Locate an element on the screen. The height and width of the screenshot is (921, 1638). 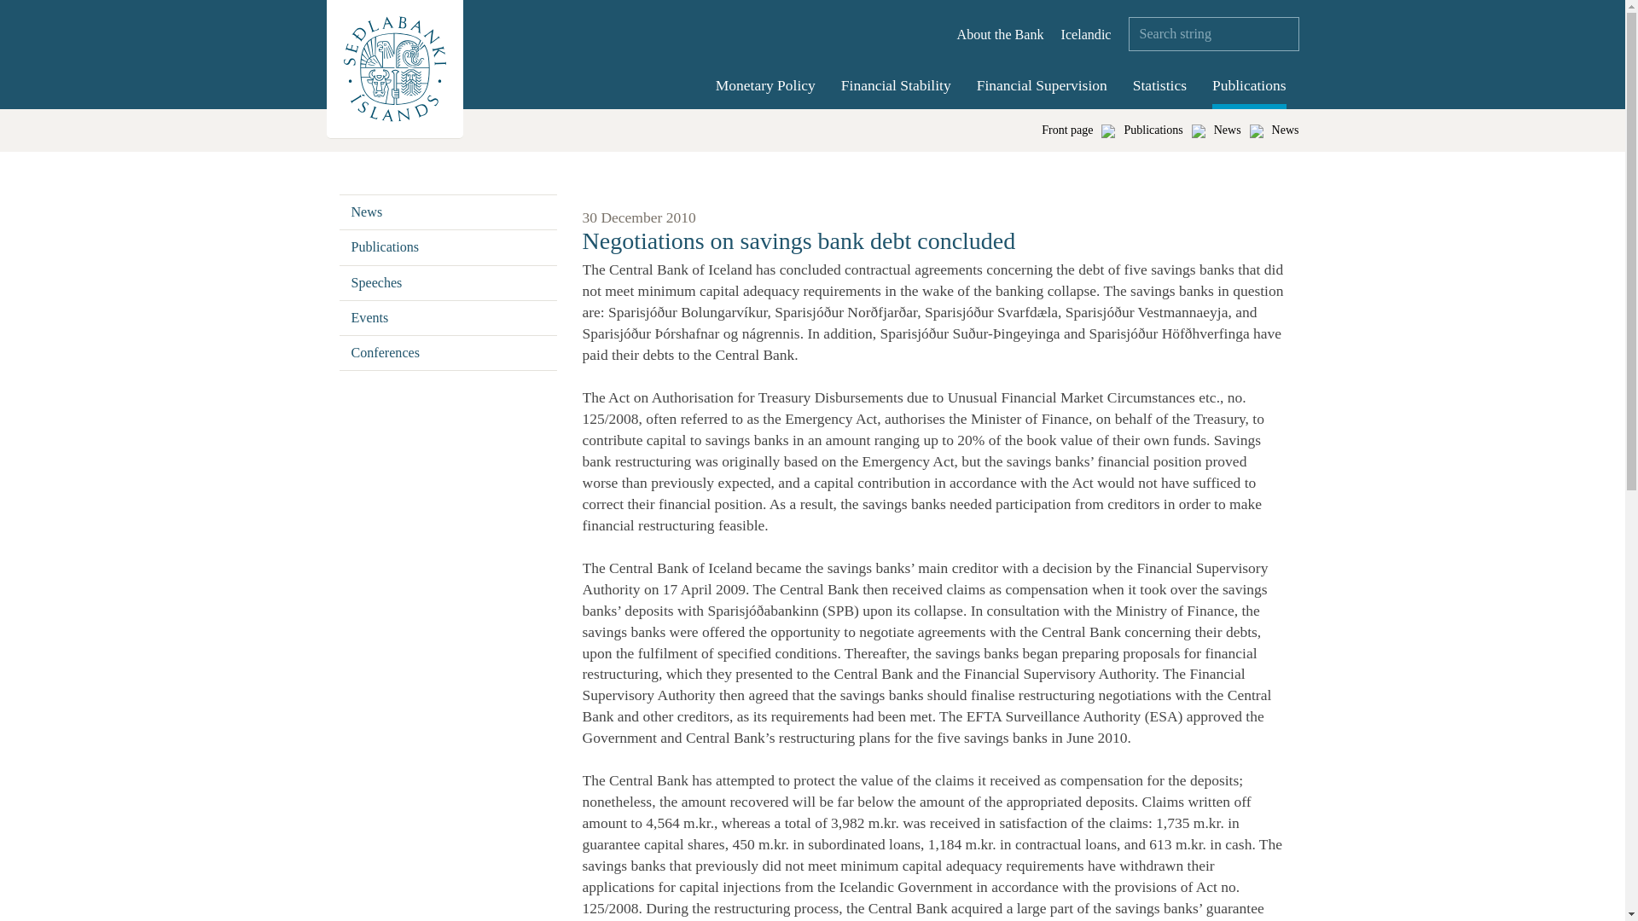
Statistics is located at coordinates (1159, 87).